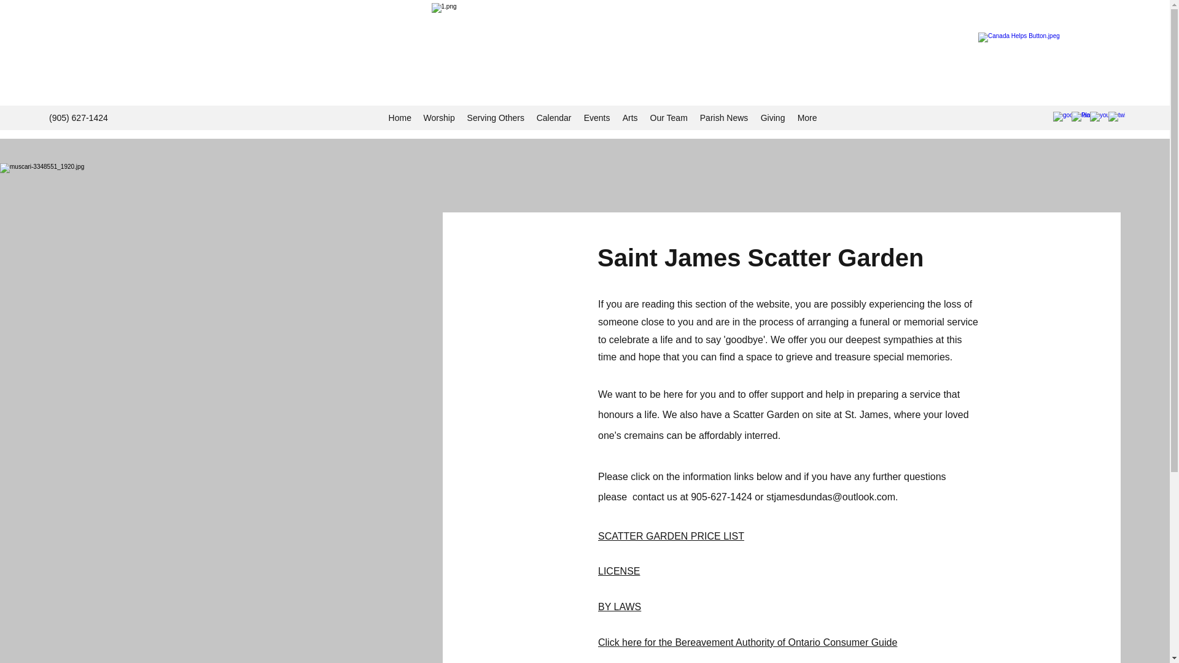 Image resolution: width=1179 pixels, height=663 pixels. What do you see at coordinates (496, 118) in the screenshot?
I see `Serving Others` at bounding box center [496, 118].